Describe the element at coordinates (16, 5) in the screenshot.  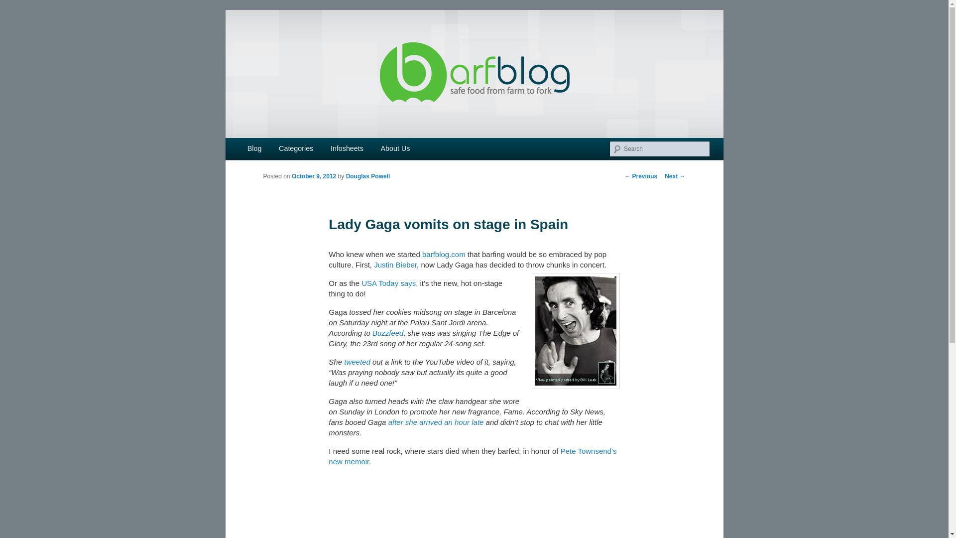
I see `Search` at that location.